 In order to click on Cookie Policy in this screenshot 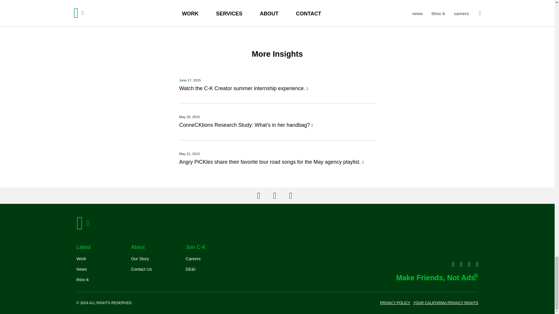, I will do `click(82, 279)`.